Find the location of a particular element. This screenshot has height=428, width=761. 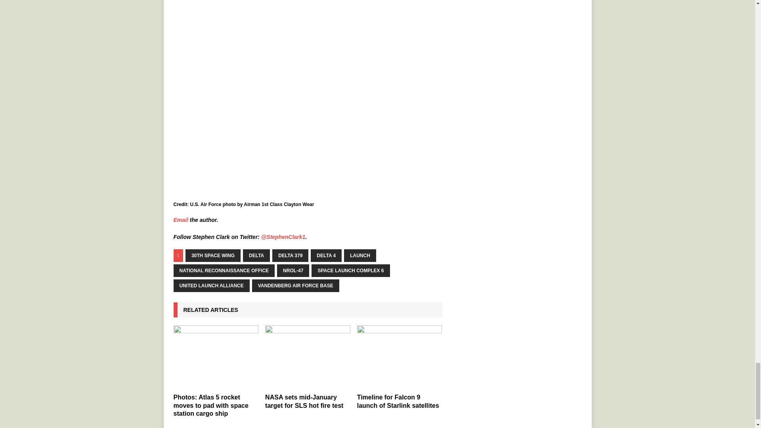

LAUNCH is located at coordinates (360, 255).